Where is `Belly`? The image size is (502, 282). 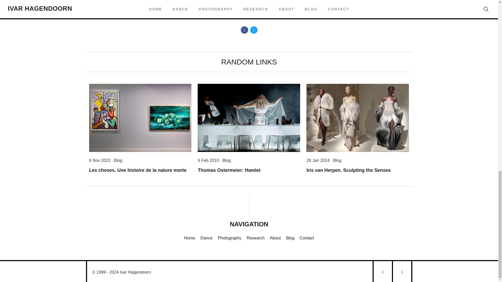 Belly is located at coordinates (173, 2).